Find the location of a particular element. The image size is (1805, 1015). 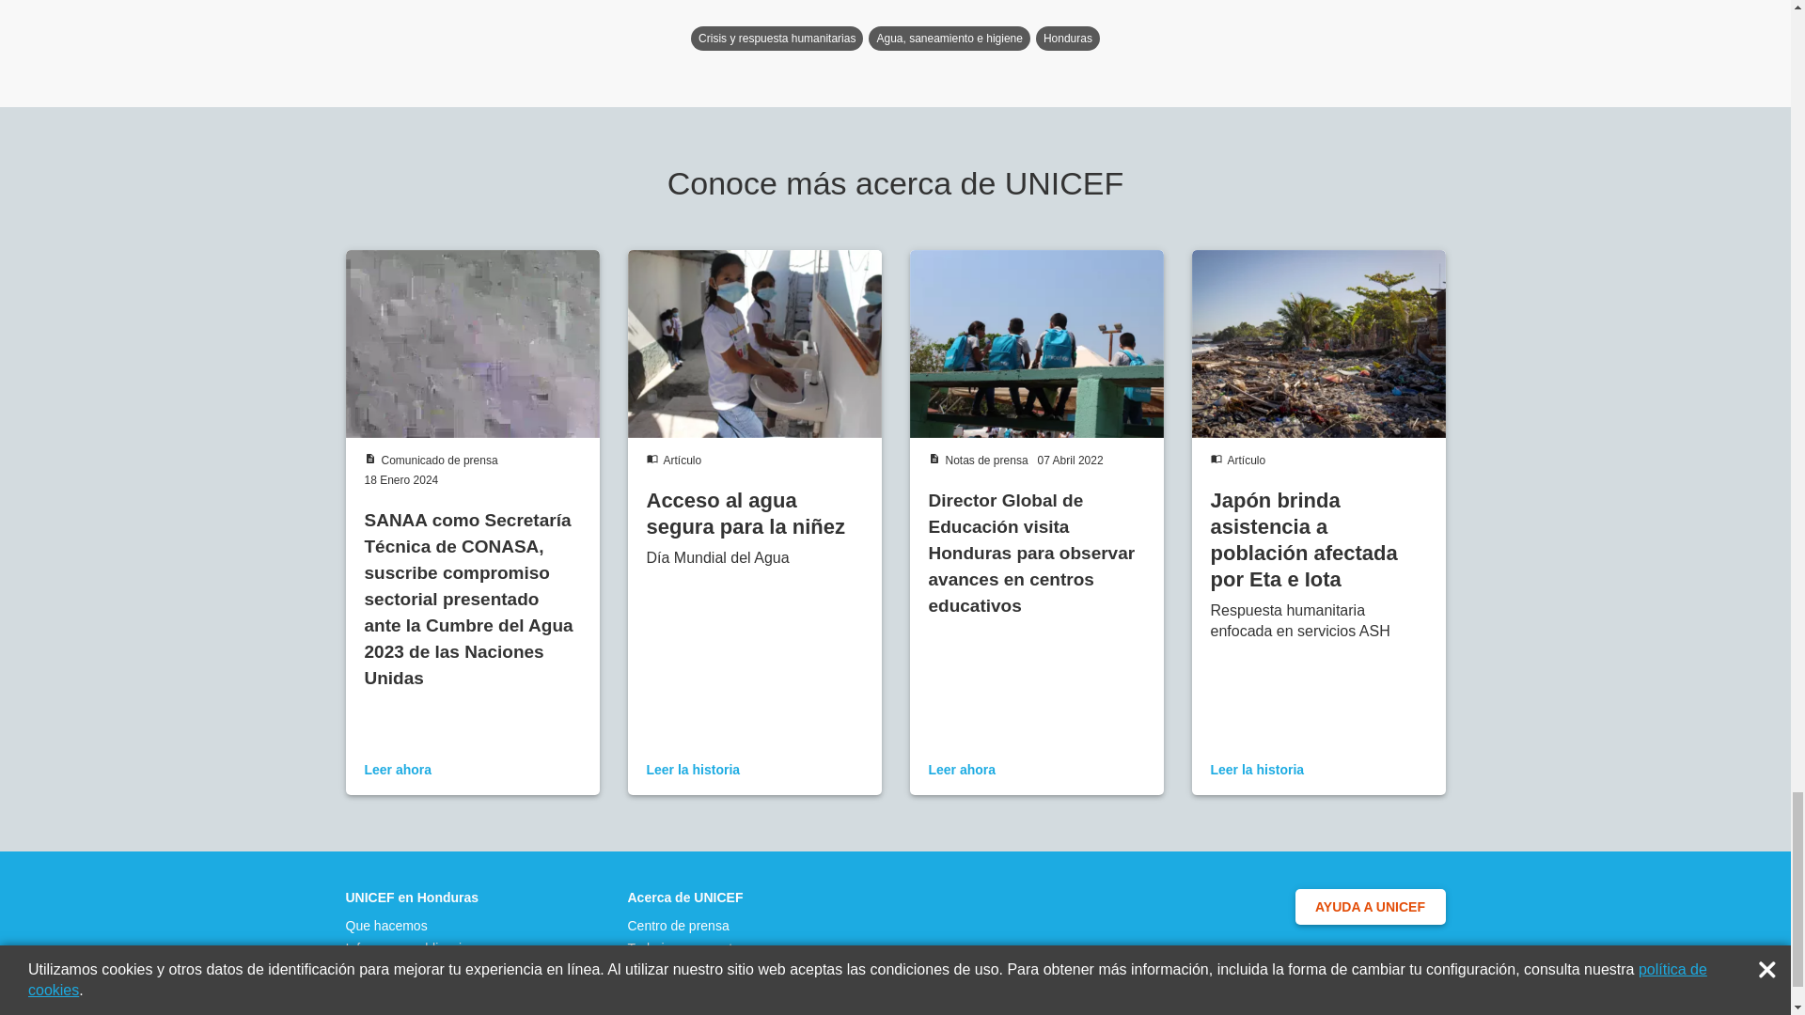

Agua, saneamiento e higiene is located at coordinates (948, 39).